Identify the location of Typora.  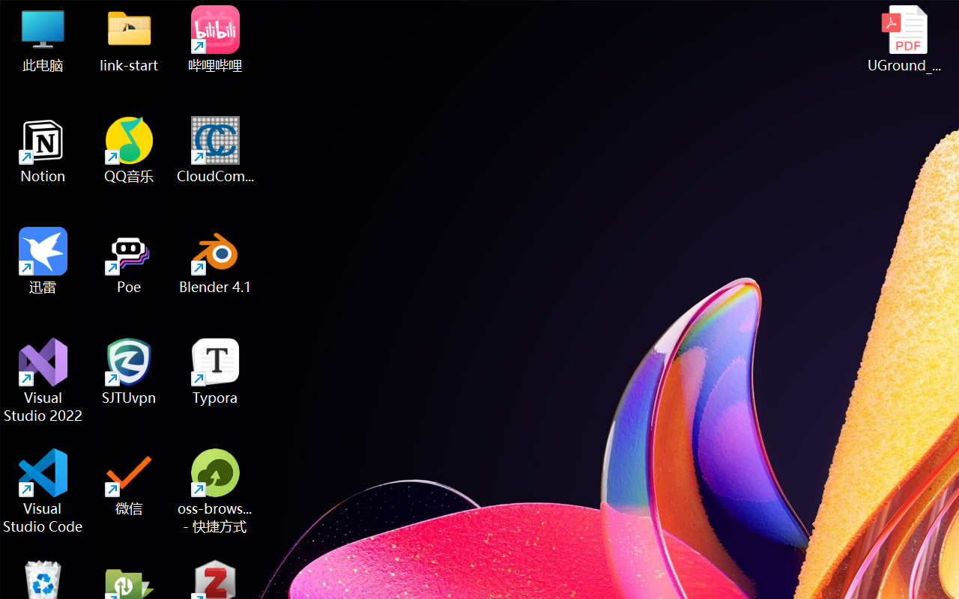
(216, 371).